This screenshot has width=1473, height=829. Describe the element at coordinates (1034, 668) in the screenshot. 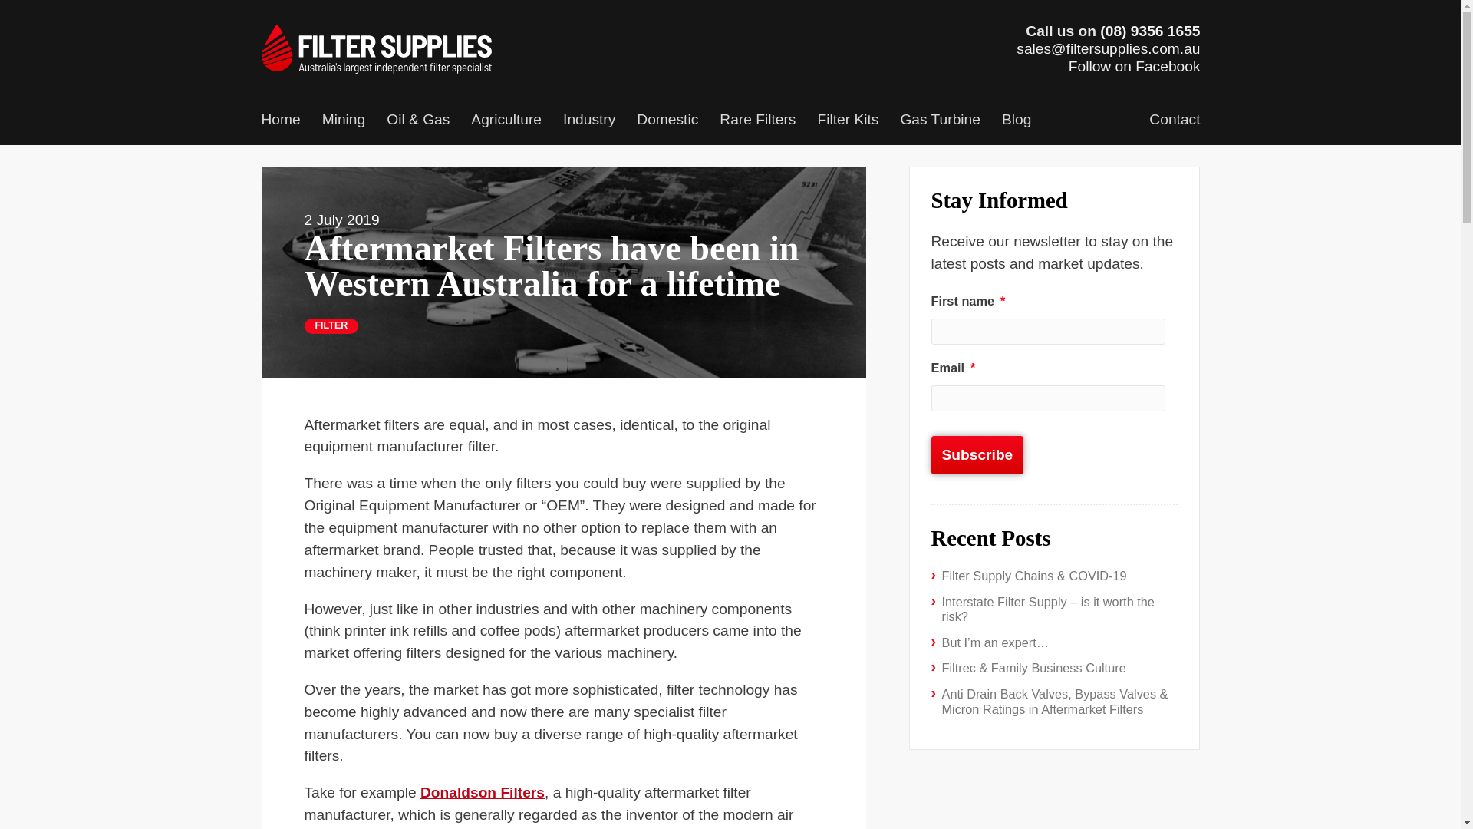

I see `Filtrec & Family Business Culture` at that location.